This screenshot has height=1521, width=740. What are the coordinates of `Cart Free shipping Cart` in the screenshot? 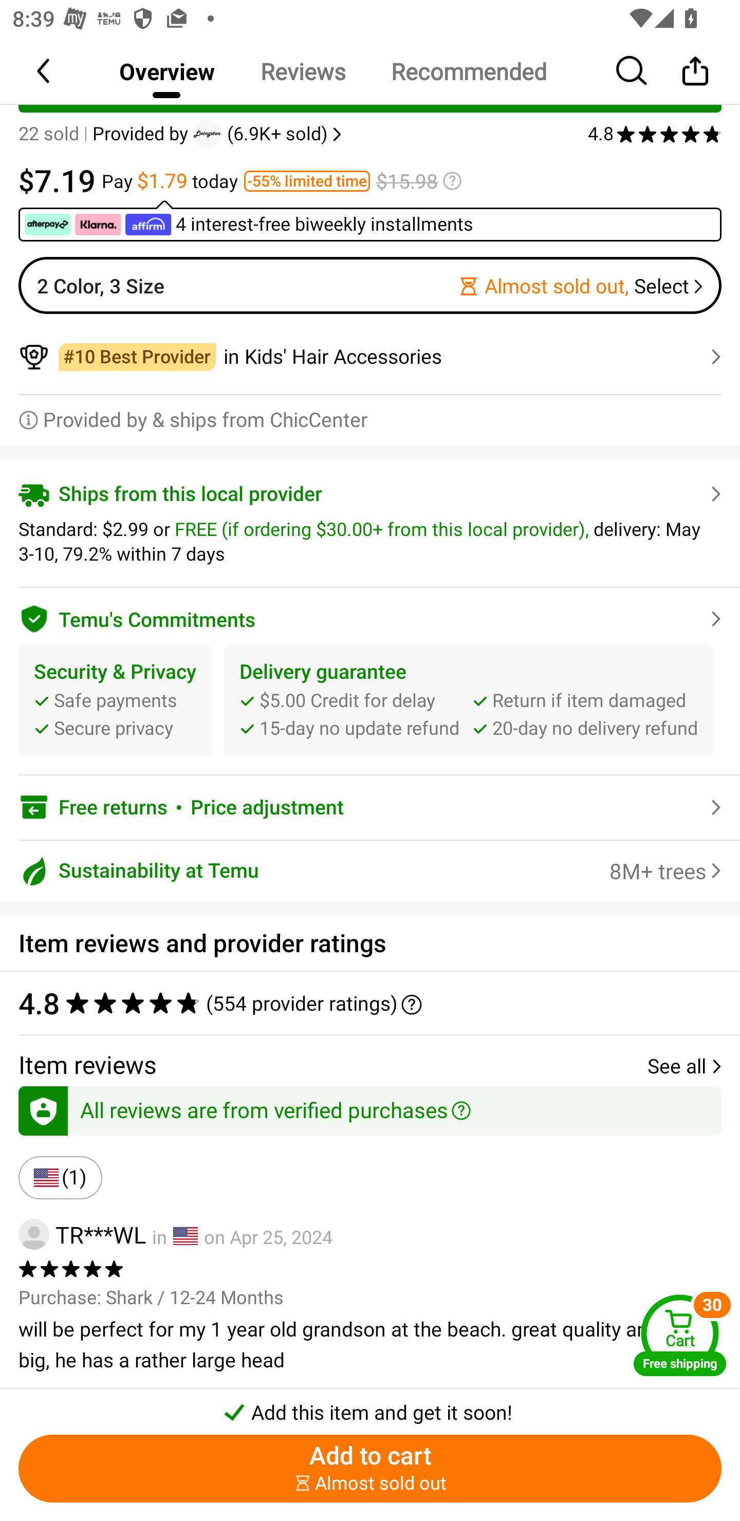 It's located at (680, 1334).